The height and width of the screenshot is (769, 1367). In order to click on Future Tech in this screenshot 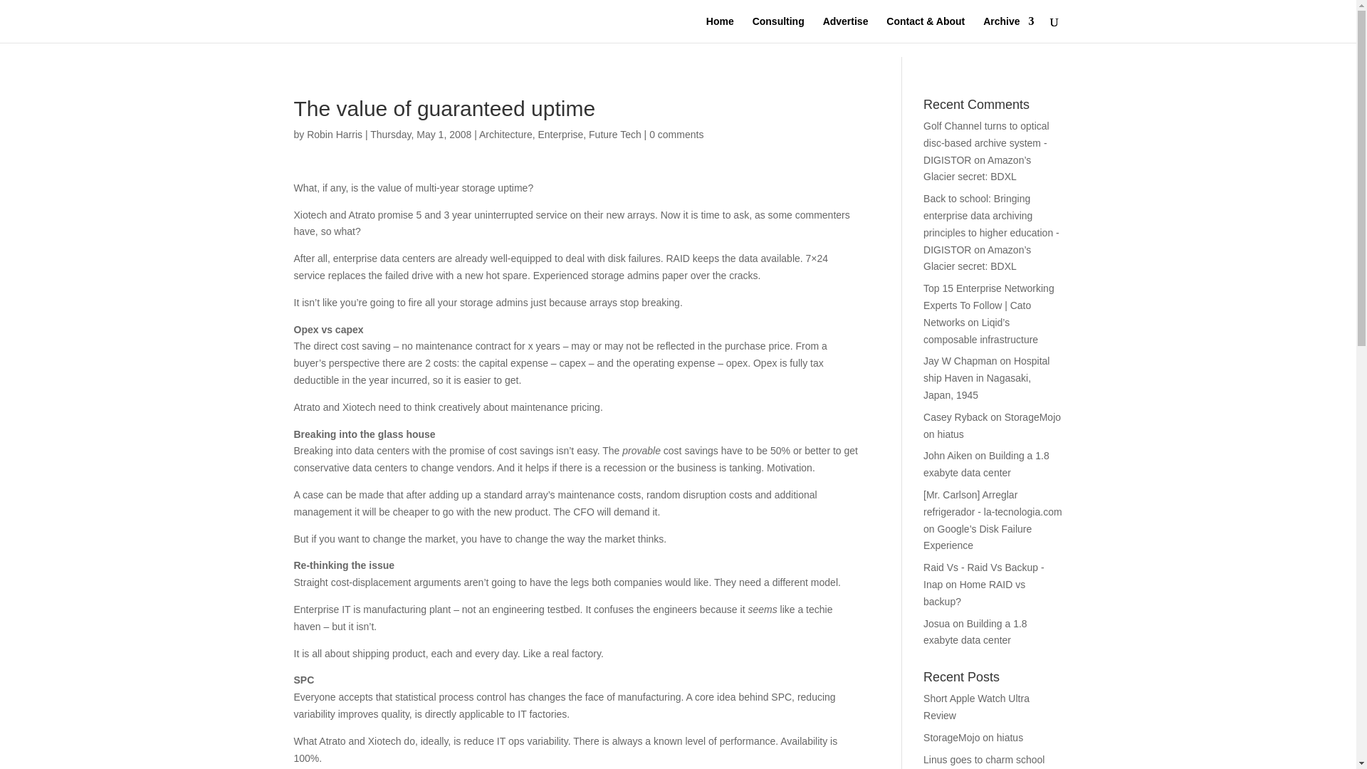, I will do `click(615, 134)`.